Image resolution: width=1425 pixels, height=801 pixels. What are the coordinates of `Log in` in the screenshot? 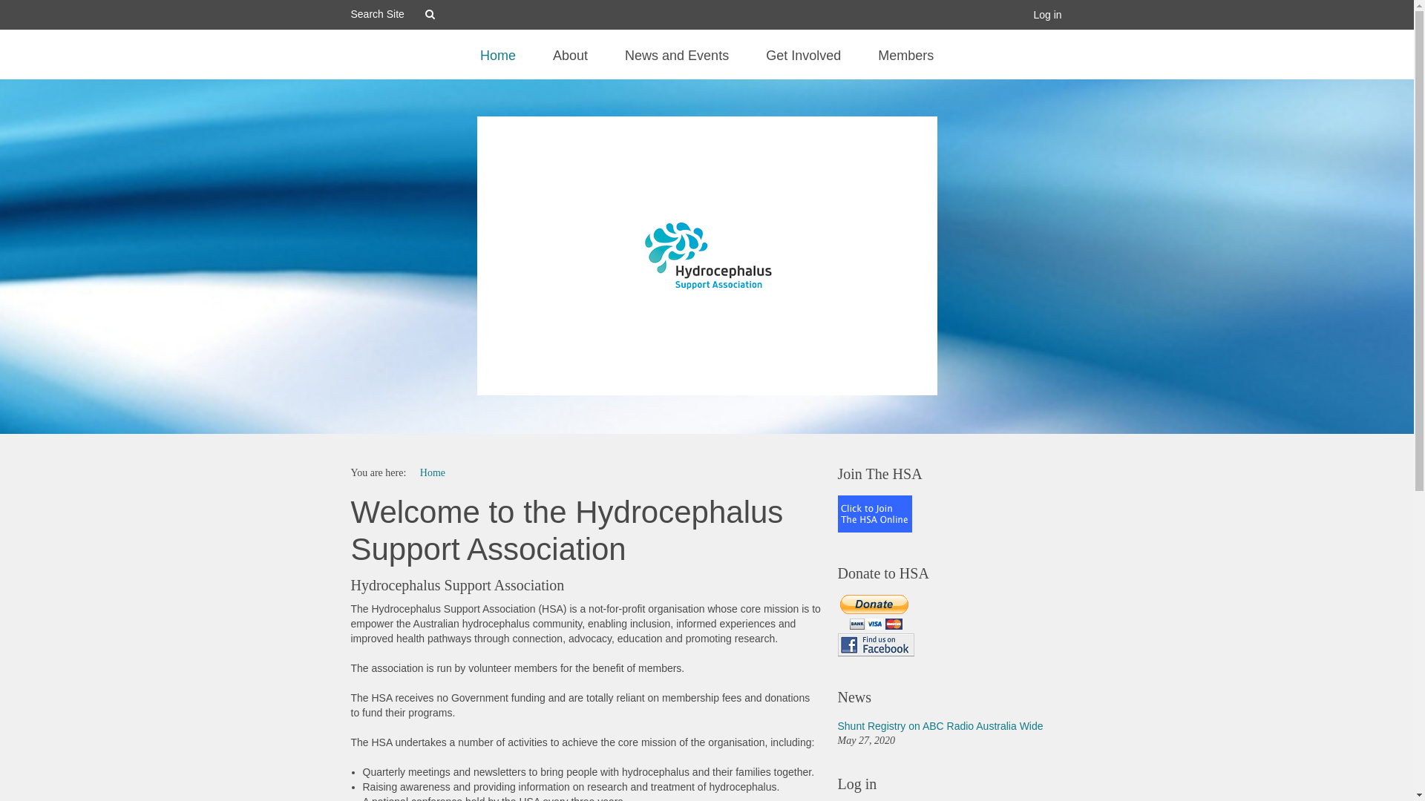 It's located at (950, 784).